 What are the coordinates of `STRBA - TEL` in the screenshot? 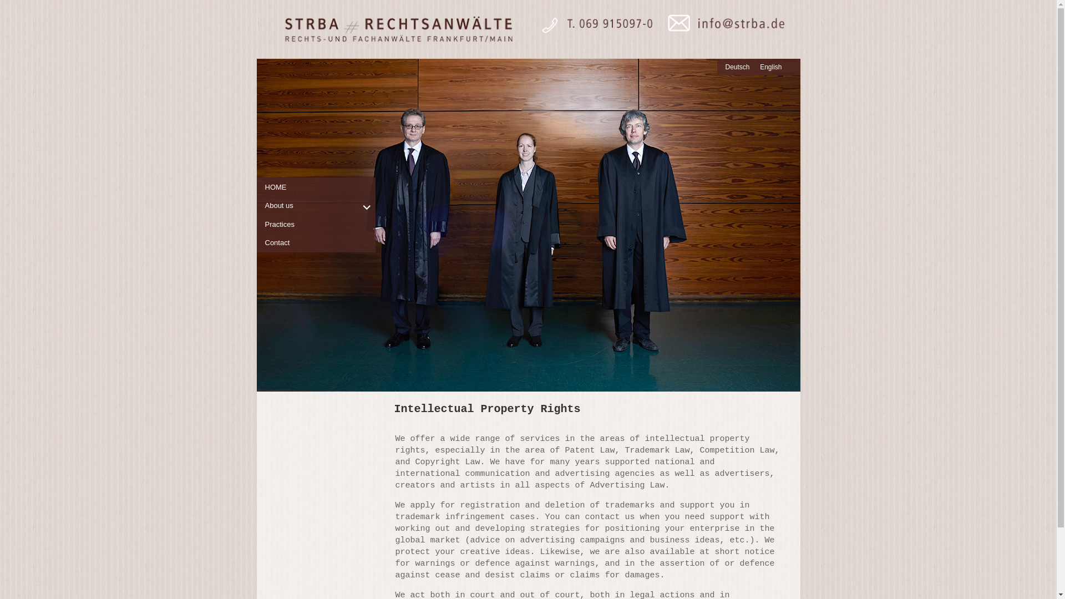 It's located at (592, 29).